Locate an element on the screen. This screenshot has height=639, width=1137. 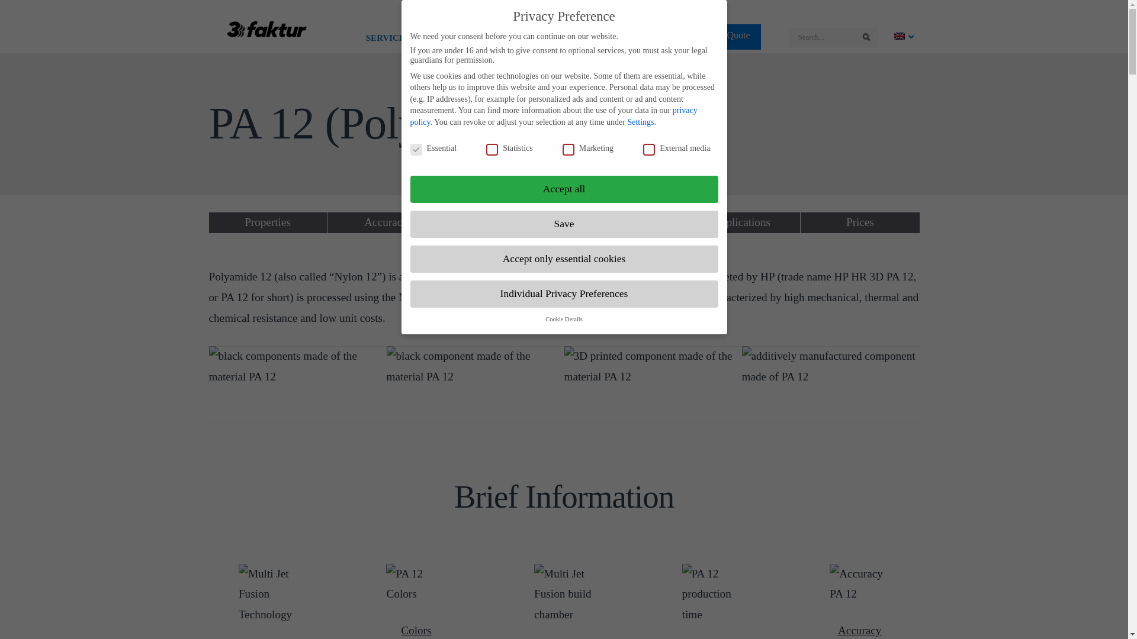
privacy policy is located at coordinates (553, 116).